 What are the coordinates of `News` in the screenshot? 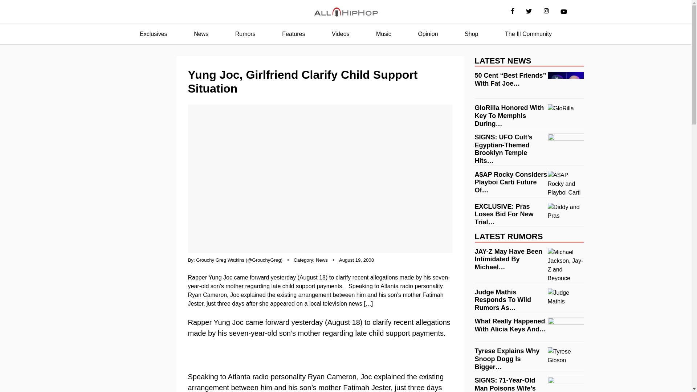 It's located at (201, 34).